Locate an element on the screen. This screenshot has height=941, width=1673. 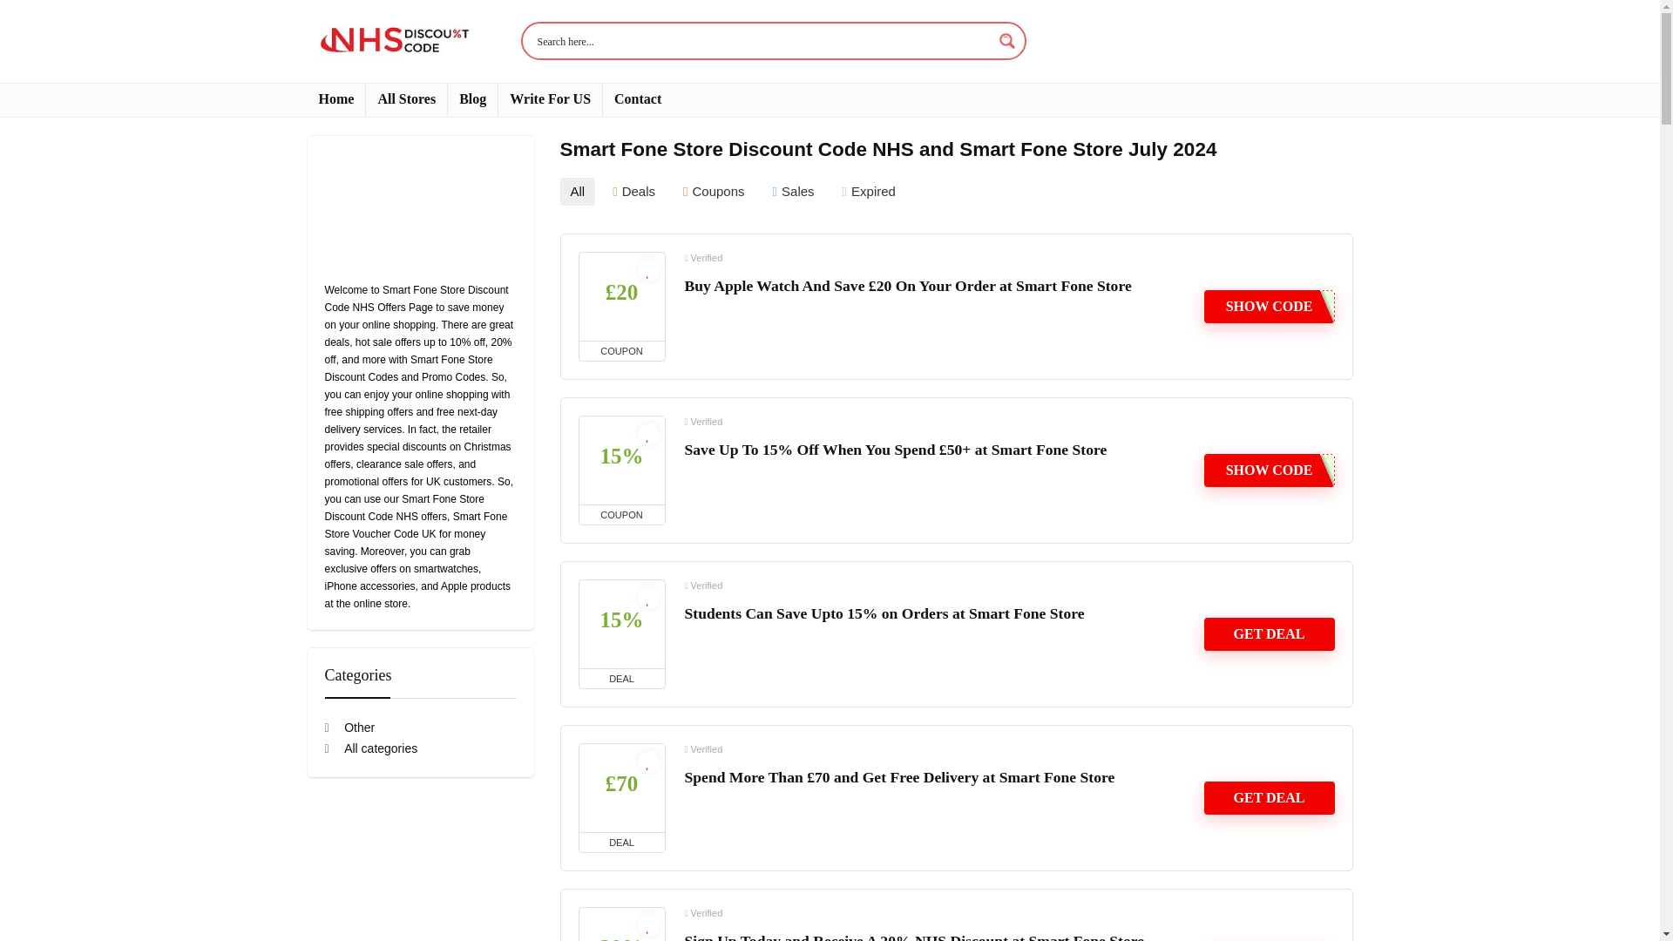
Contact is located at coordinates (637, 99).